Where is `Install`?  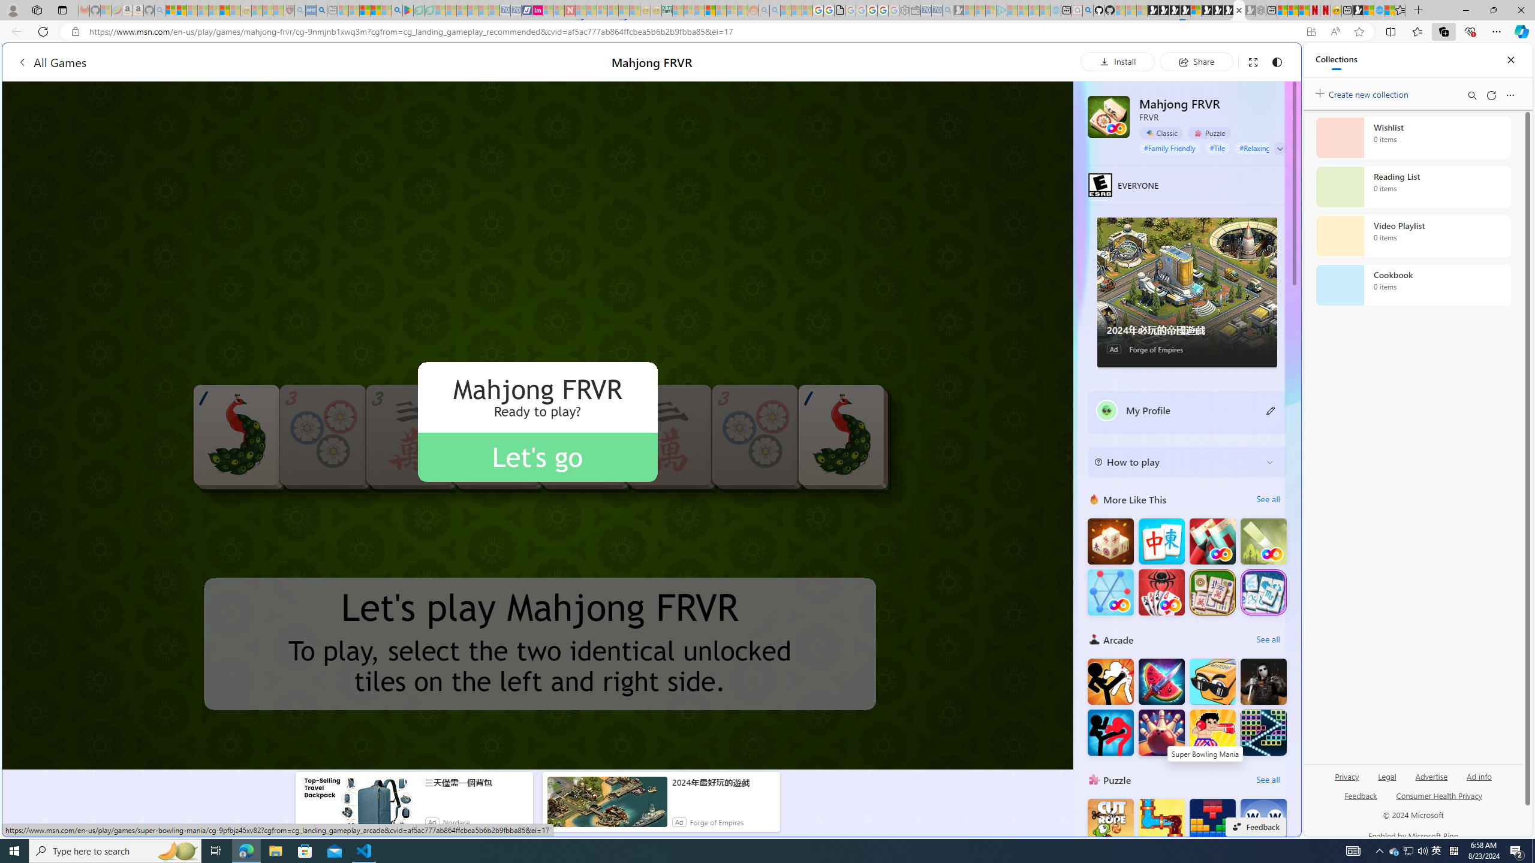
Install is located at coordinates (1118, 61).